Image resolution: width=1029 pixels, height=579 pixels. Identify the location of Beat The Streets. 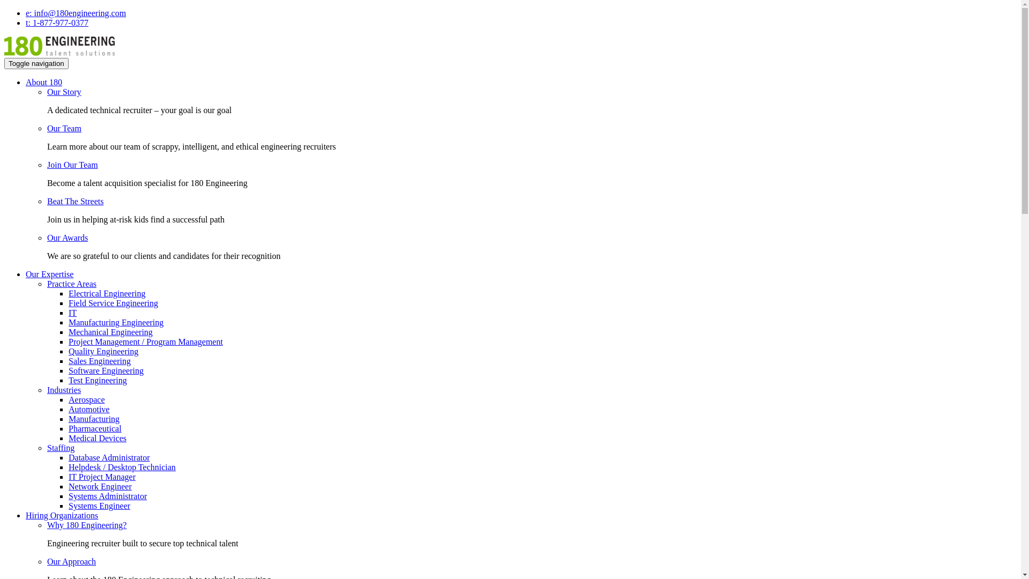
(75, 202).